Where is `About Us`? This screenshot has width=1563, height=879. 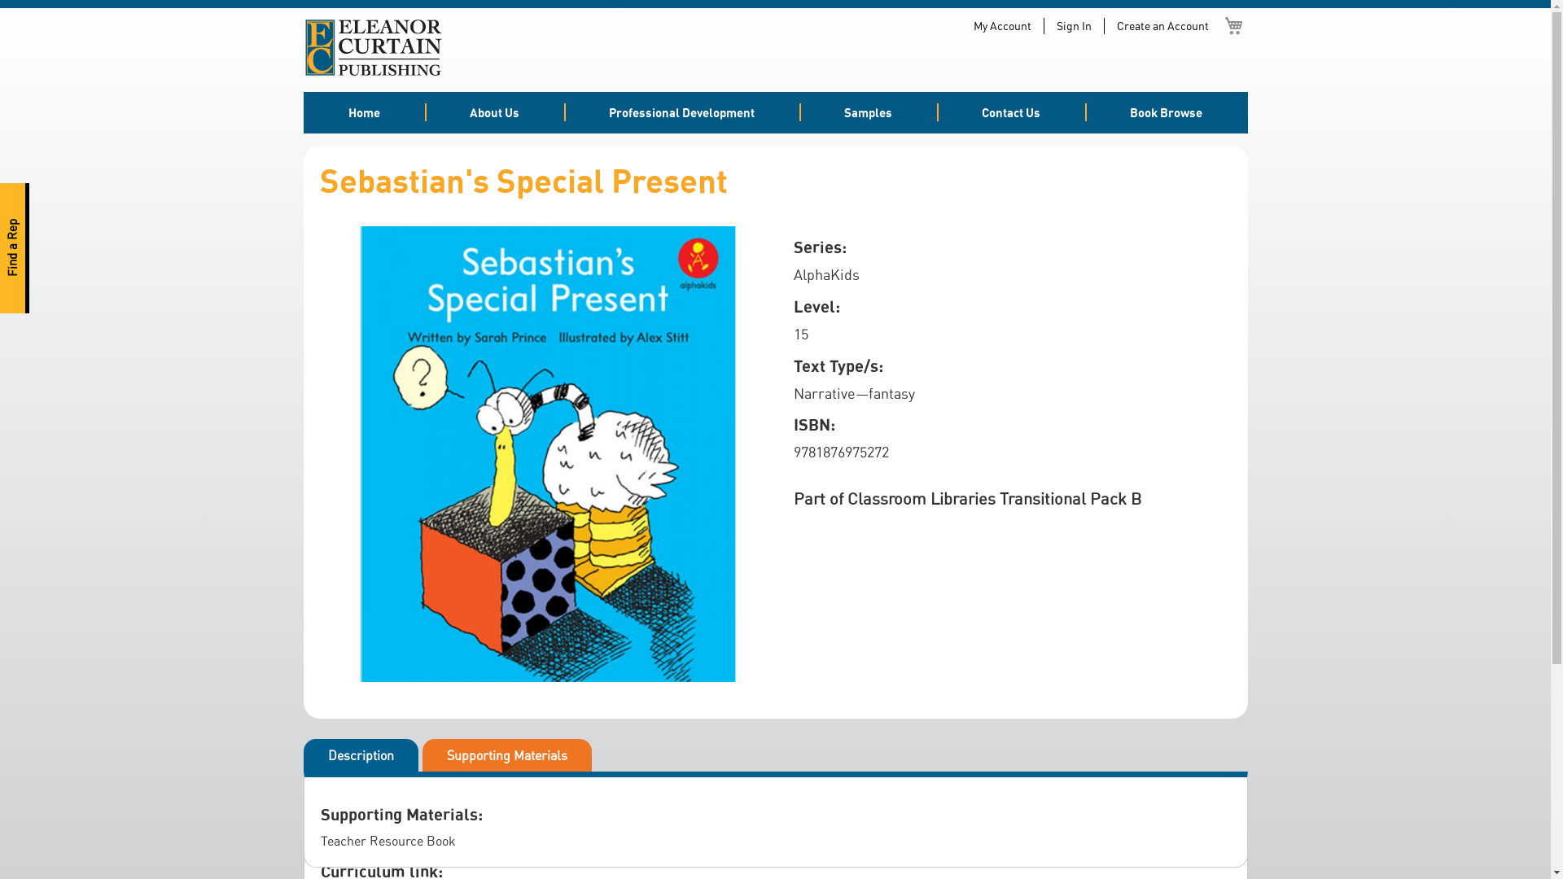 About Us is located at coordinates (495, 112).